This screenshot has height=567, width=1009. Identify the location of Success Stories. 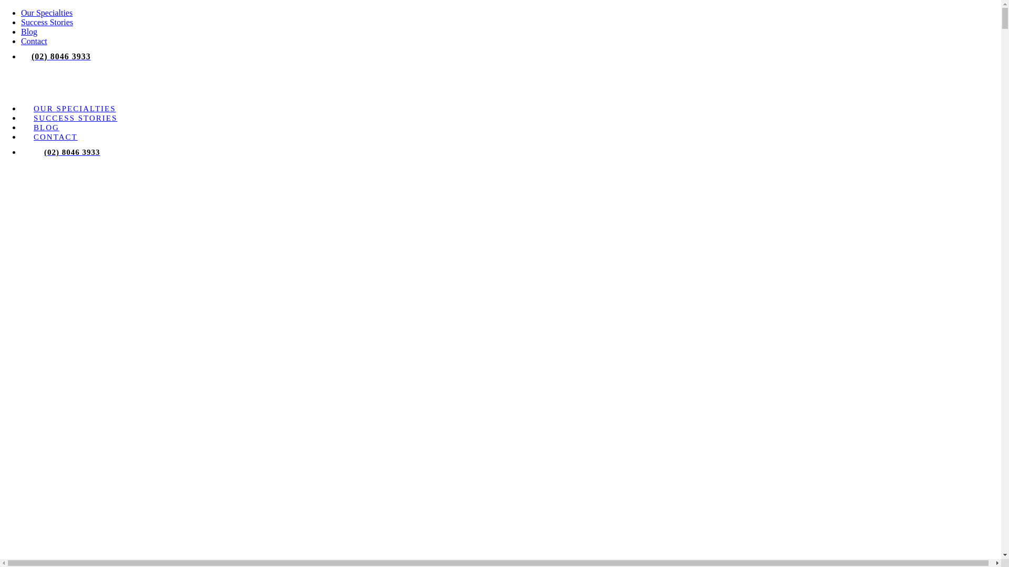
(47, 22).